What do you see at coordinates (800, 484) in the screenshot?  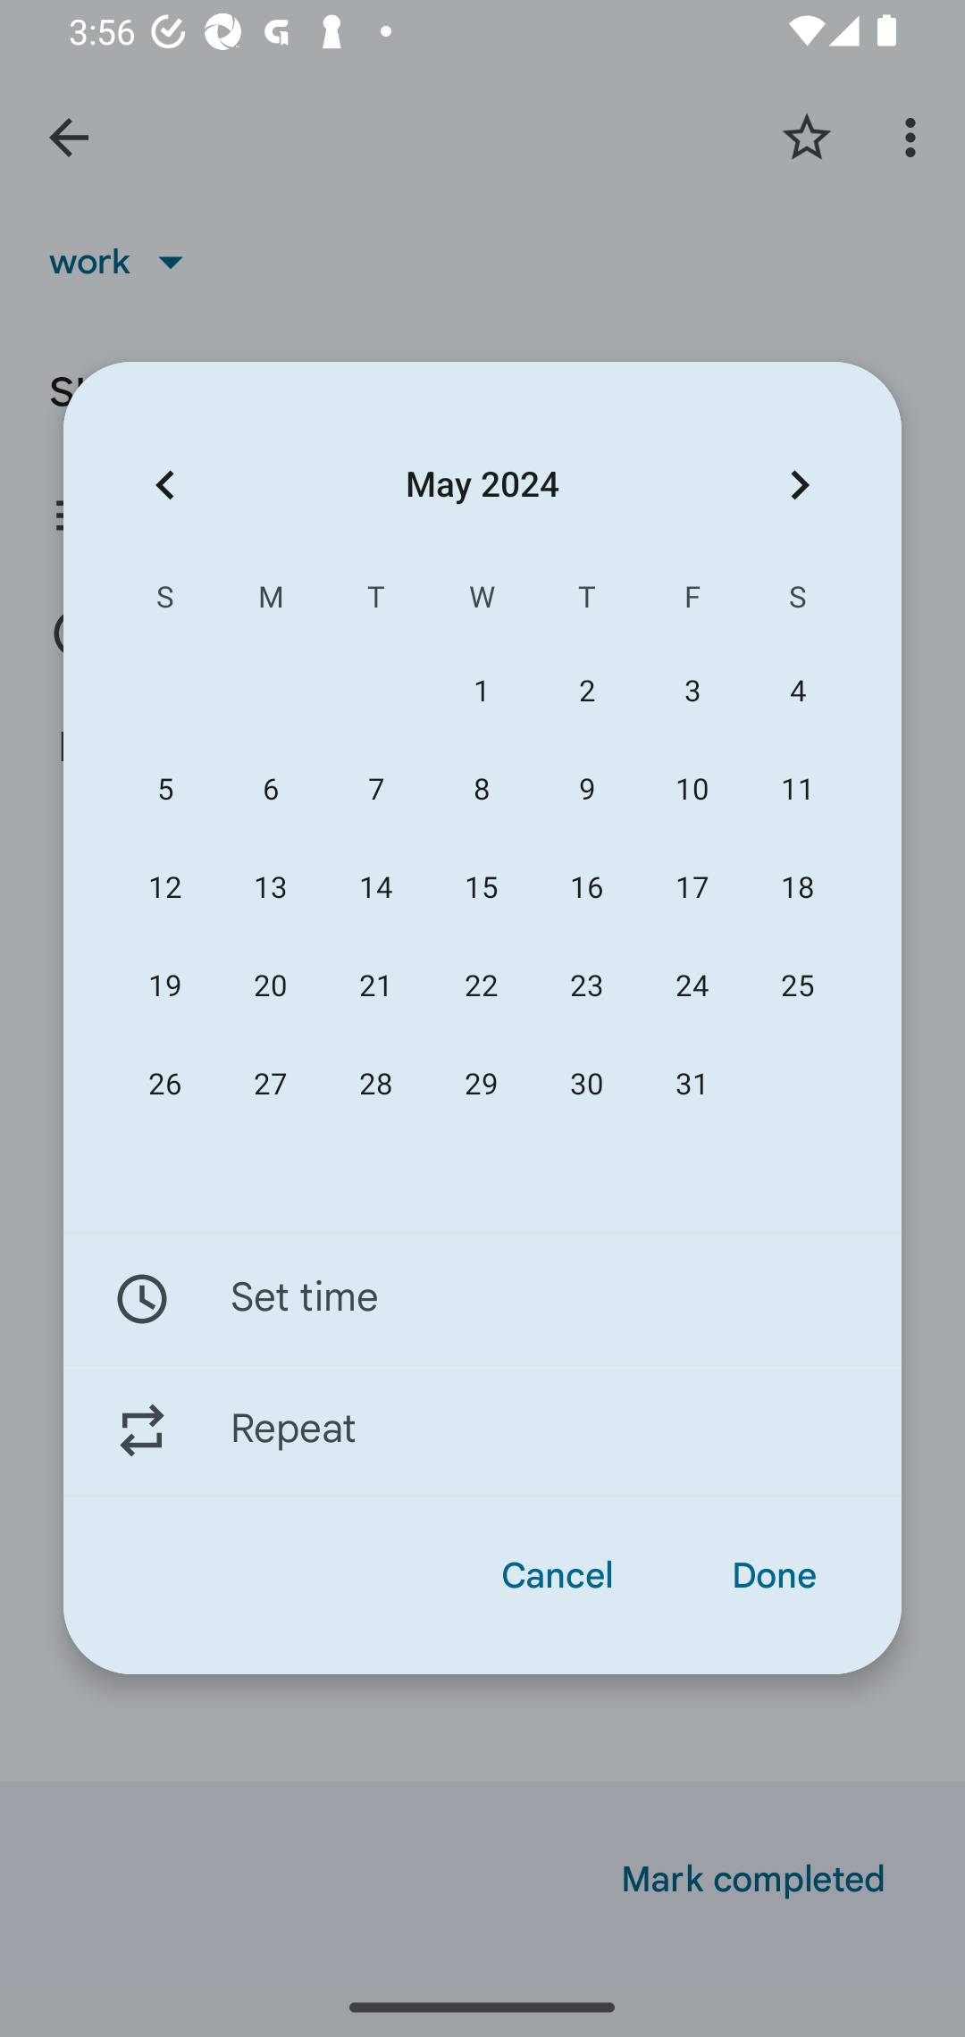 I see `Next month` at bounding box center [800, 484].